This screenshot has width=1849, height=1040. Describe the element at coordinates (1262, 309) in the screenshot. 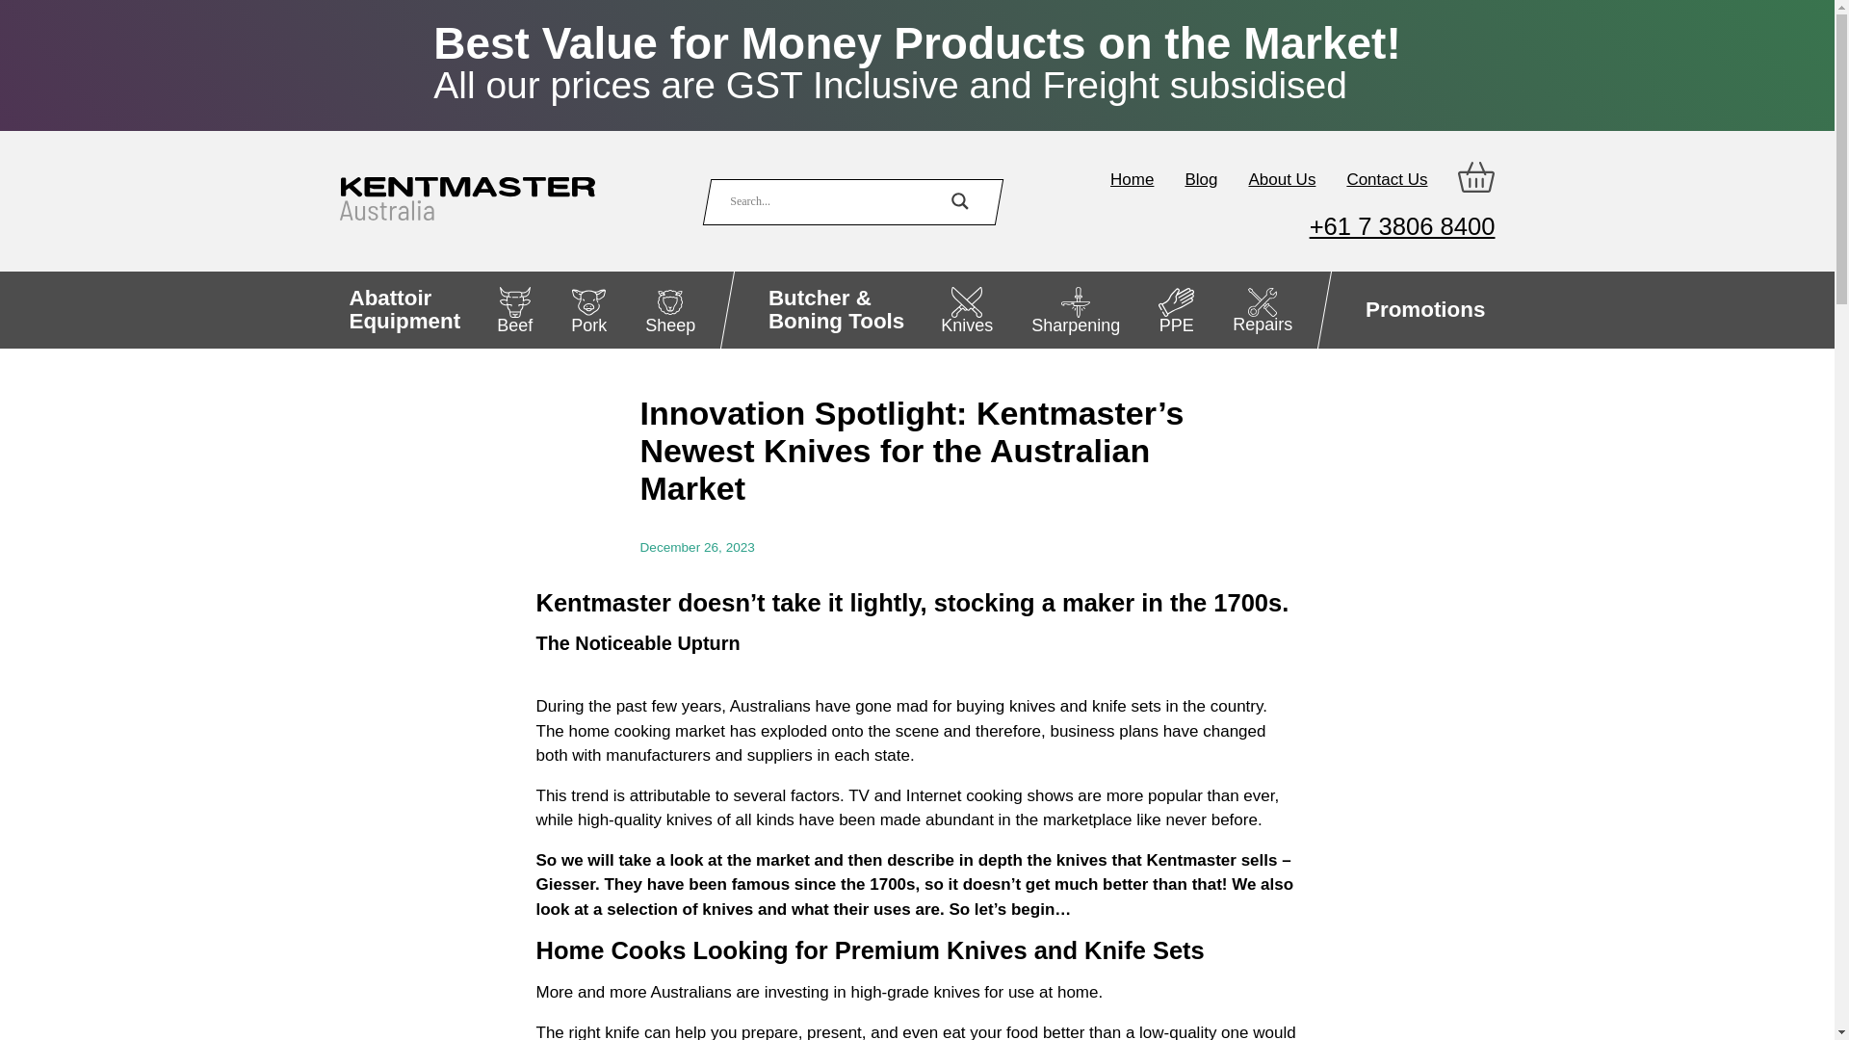

I see `Repairs` at that location.